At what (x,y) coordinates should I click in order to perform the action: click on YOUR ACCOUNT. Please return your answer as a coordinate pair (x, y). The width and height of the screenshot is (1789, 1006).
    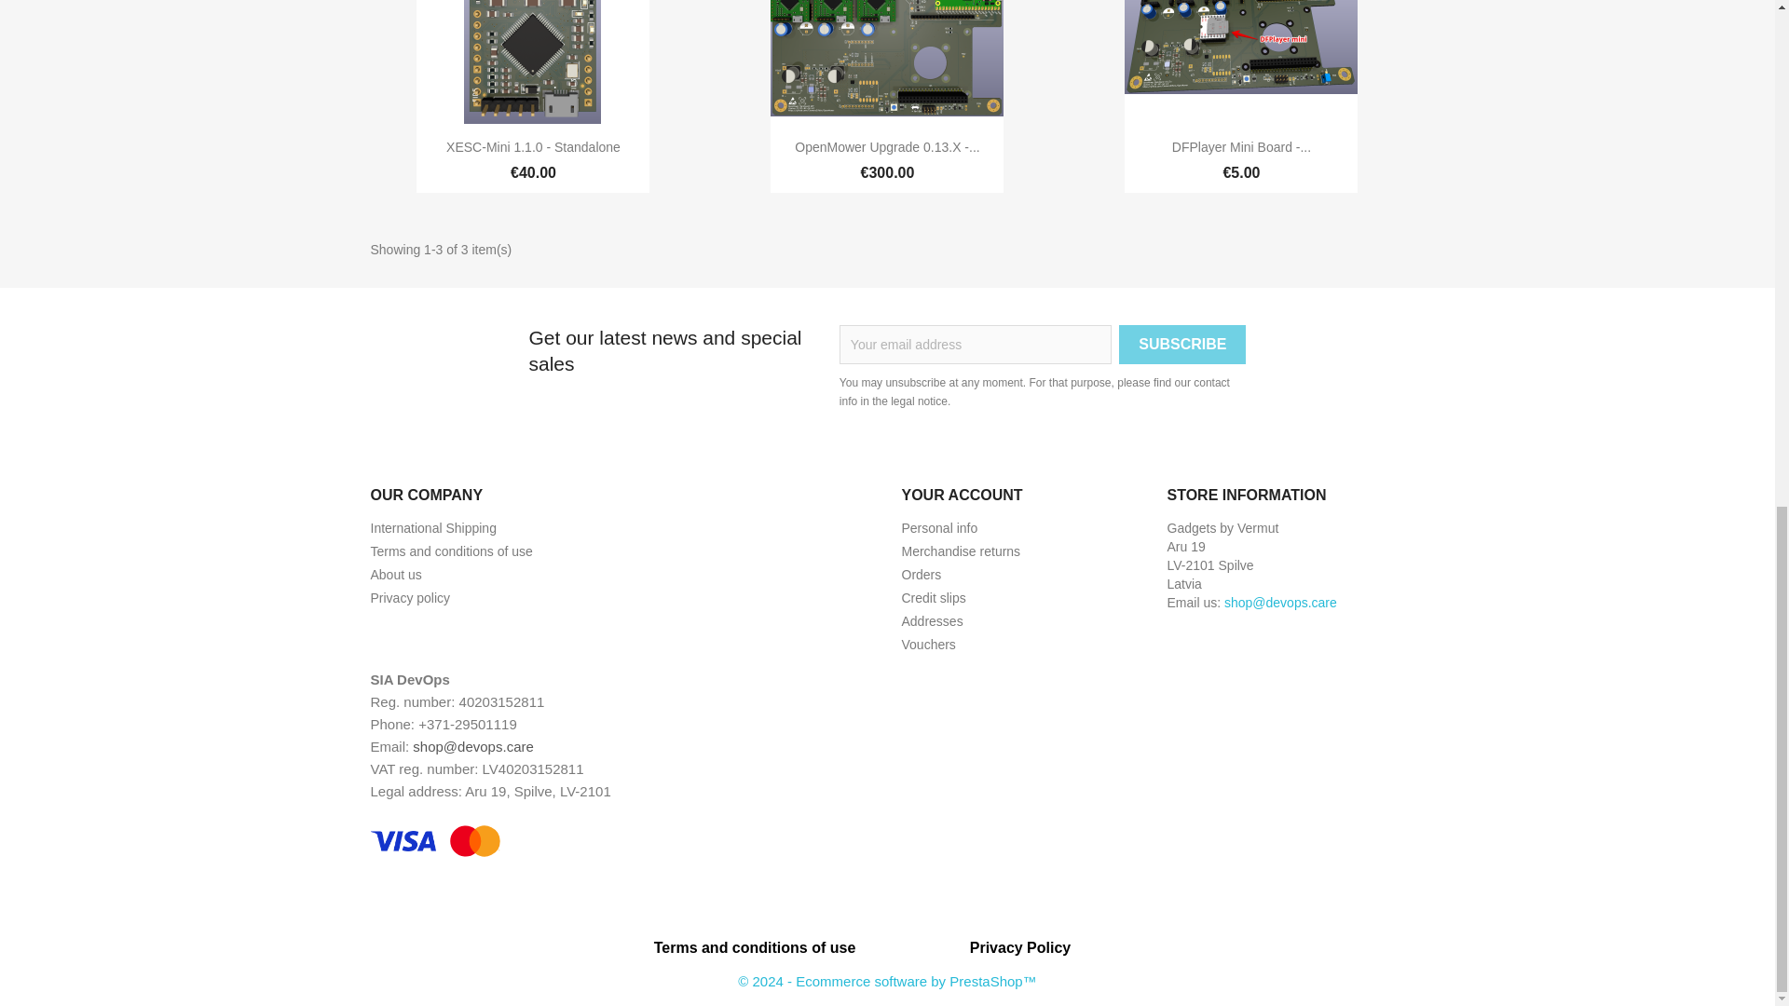
    Looking at the image, I should click on (962, 495).